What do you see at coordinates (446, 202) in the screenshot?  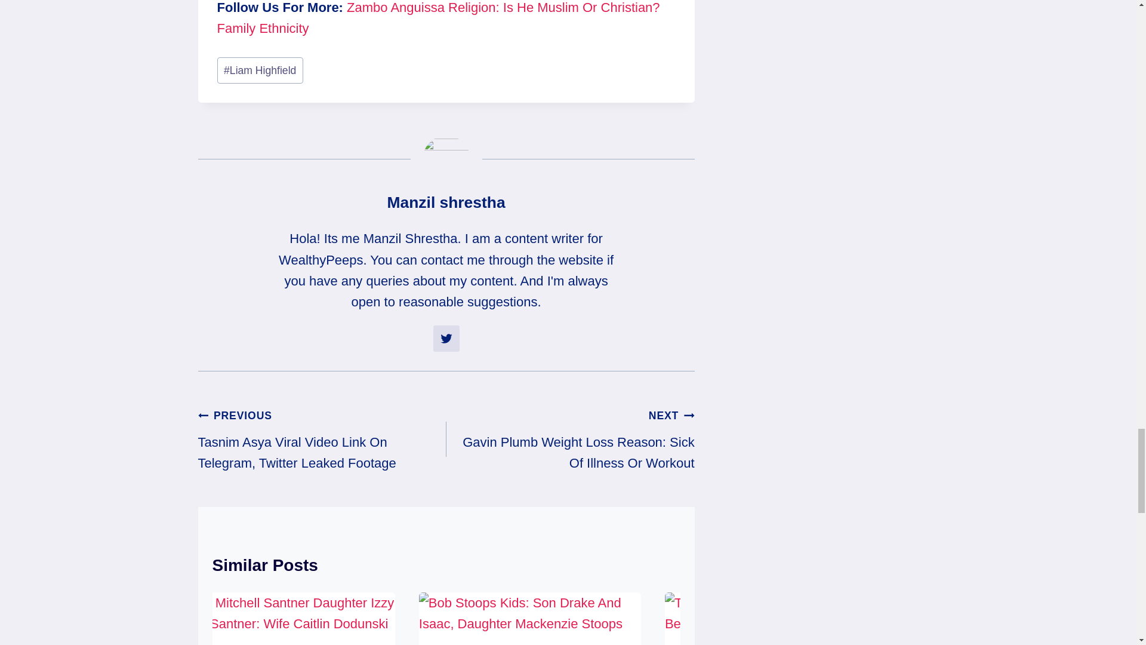 I see `Manzil shrestha` at bounding box center [446, 202].